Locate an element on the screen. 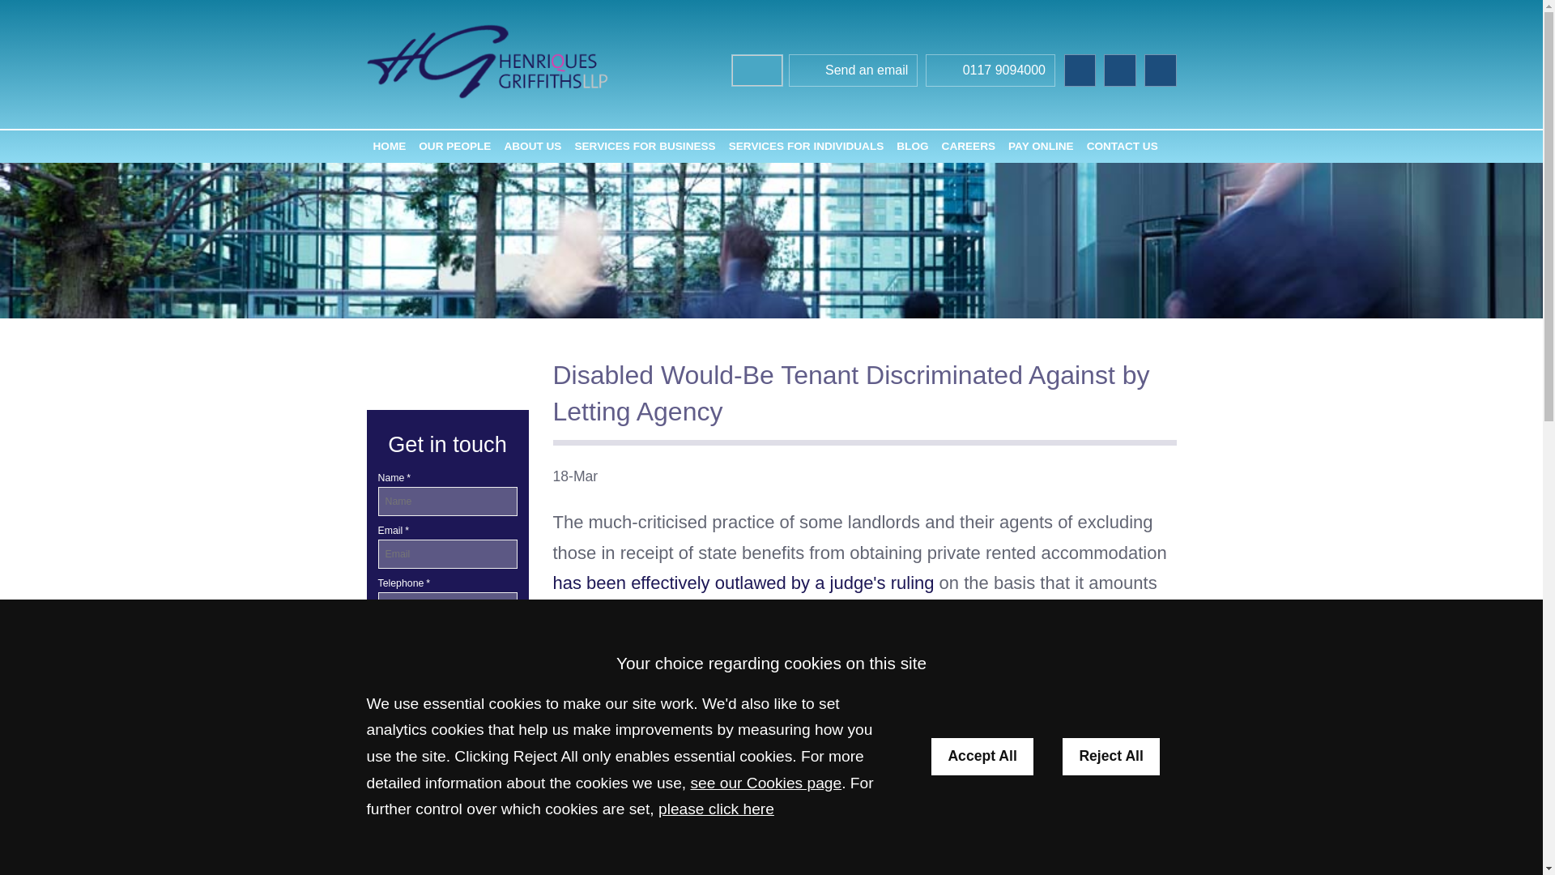 The image size is (1555, 875). Commercial Client is located at coordinates (447, 813).